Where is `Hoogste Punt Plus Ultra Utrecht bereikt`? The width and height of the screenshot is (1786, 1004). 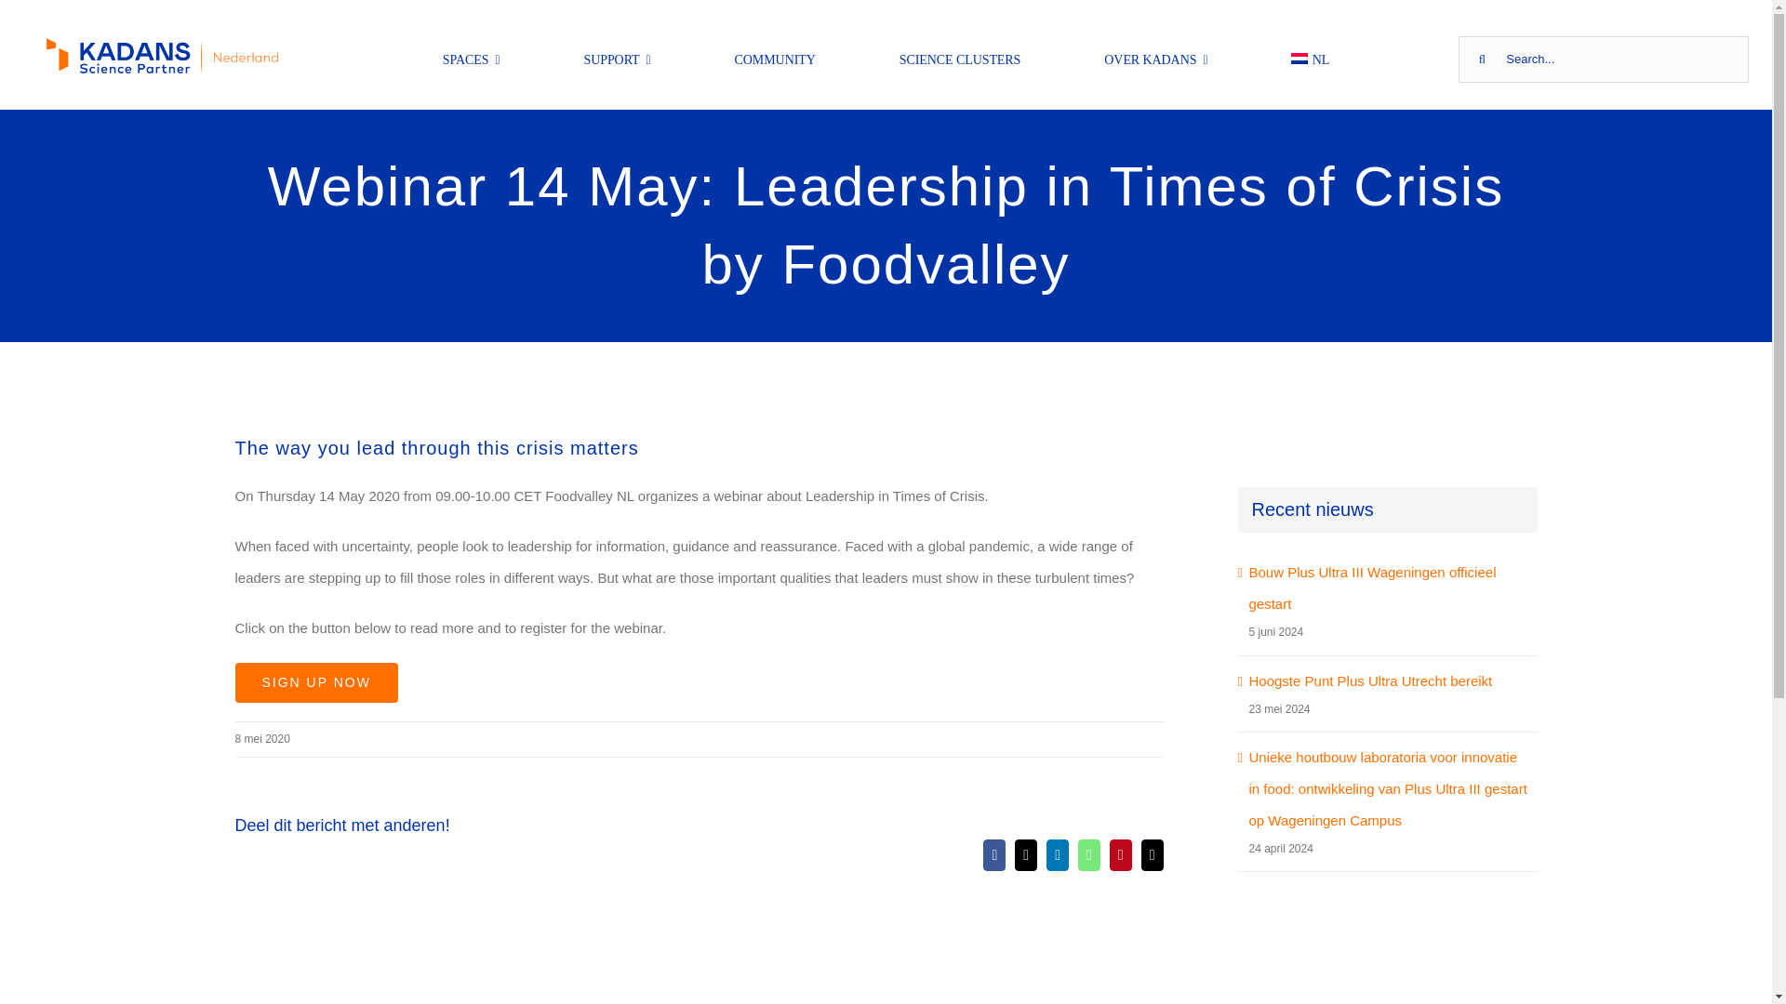 Hoogste Punt Plus Ultra Utrecht bereikt is located at coordinates (1369, 680).